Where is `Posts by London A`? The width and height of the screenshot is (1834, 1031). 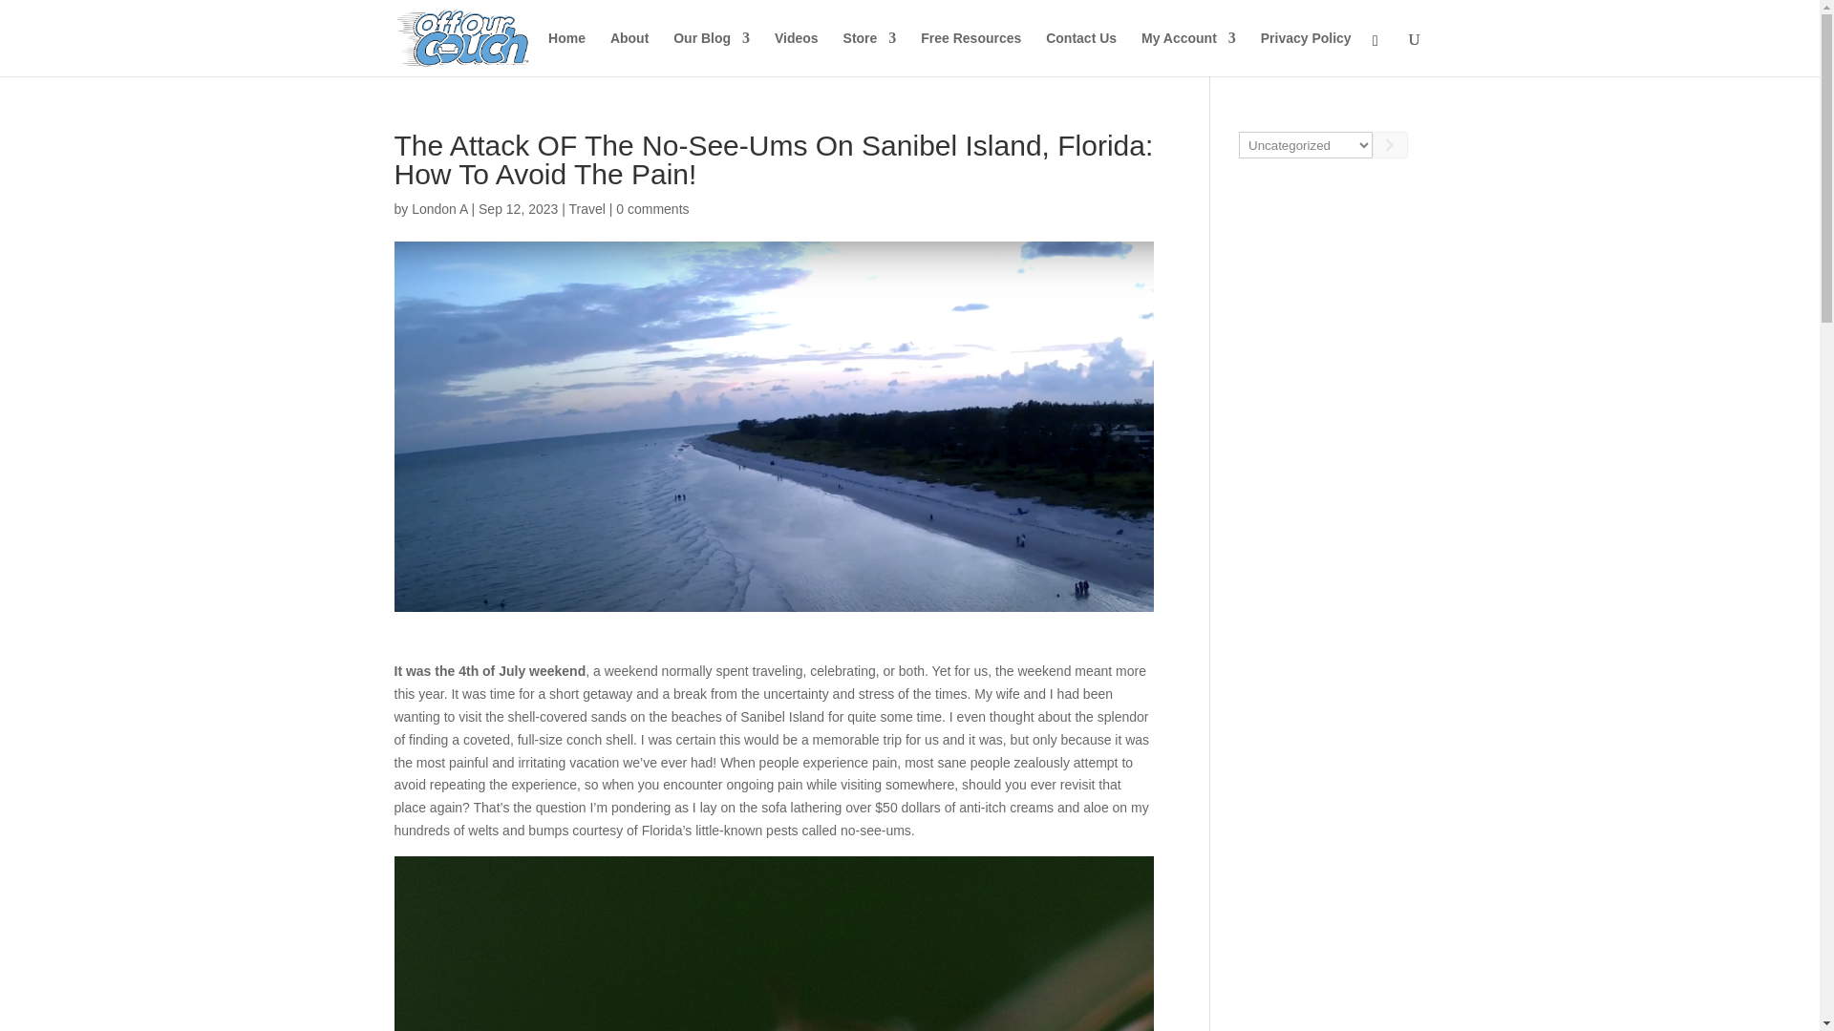
Posts by London A is located at coordinates (439, 208).